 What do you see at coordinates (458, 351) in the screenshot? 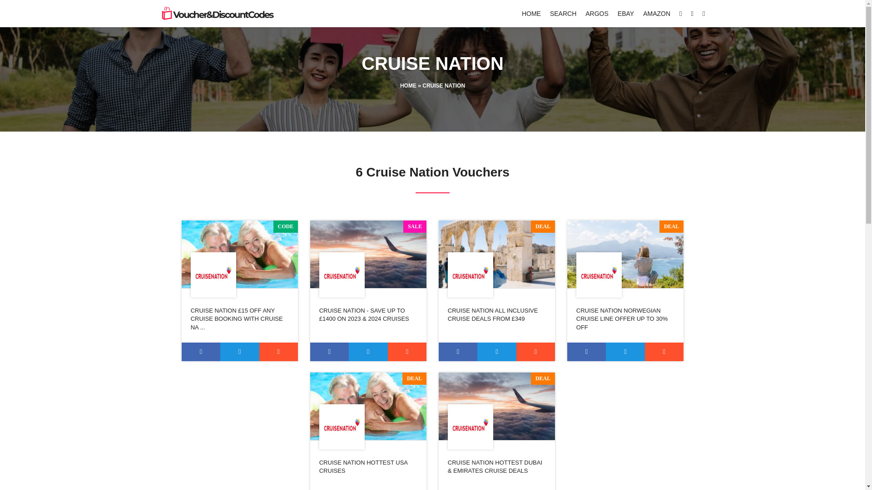
I see `Share on Facebook` at bounding box center [458, 351].